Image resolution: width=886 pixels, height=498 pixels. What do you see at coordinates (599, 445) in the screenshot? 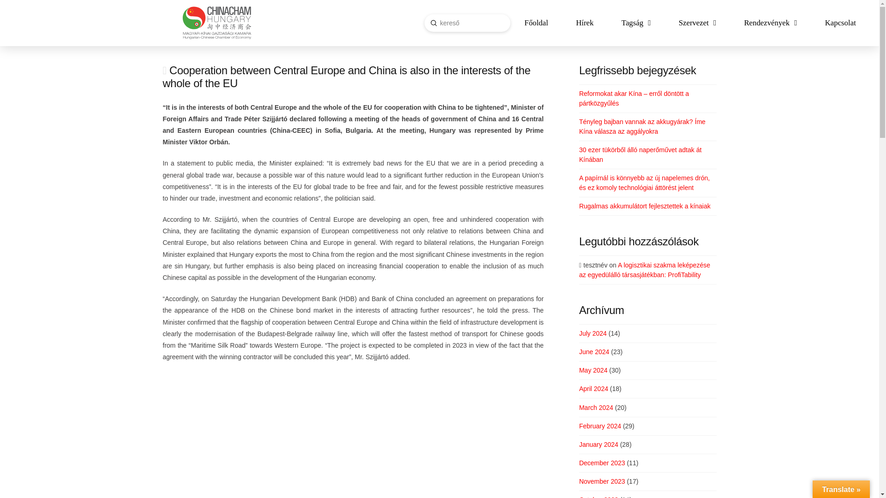
I see `January 2024` at bounding box center [599, 445].